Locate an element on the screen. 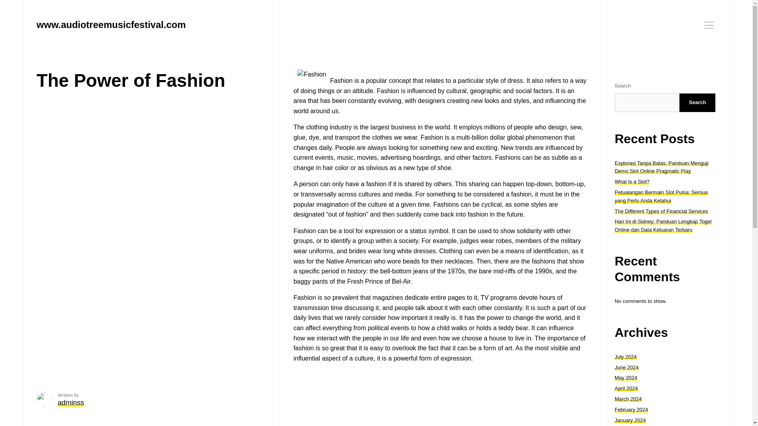  March 2024 is located at coordinates (629, 399).